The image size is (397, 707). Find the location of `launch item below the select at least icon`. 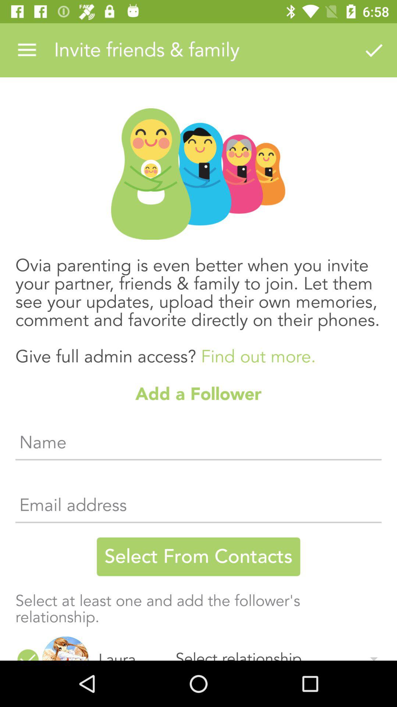

launch item below the select at least icon is located at coordinates (131, 647).